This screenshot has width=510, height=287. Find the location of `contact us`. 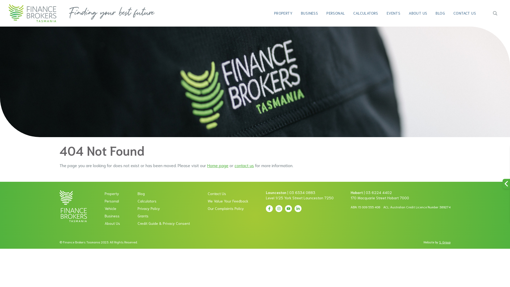

contact us is located at coordinates (244, 166).